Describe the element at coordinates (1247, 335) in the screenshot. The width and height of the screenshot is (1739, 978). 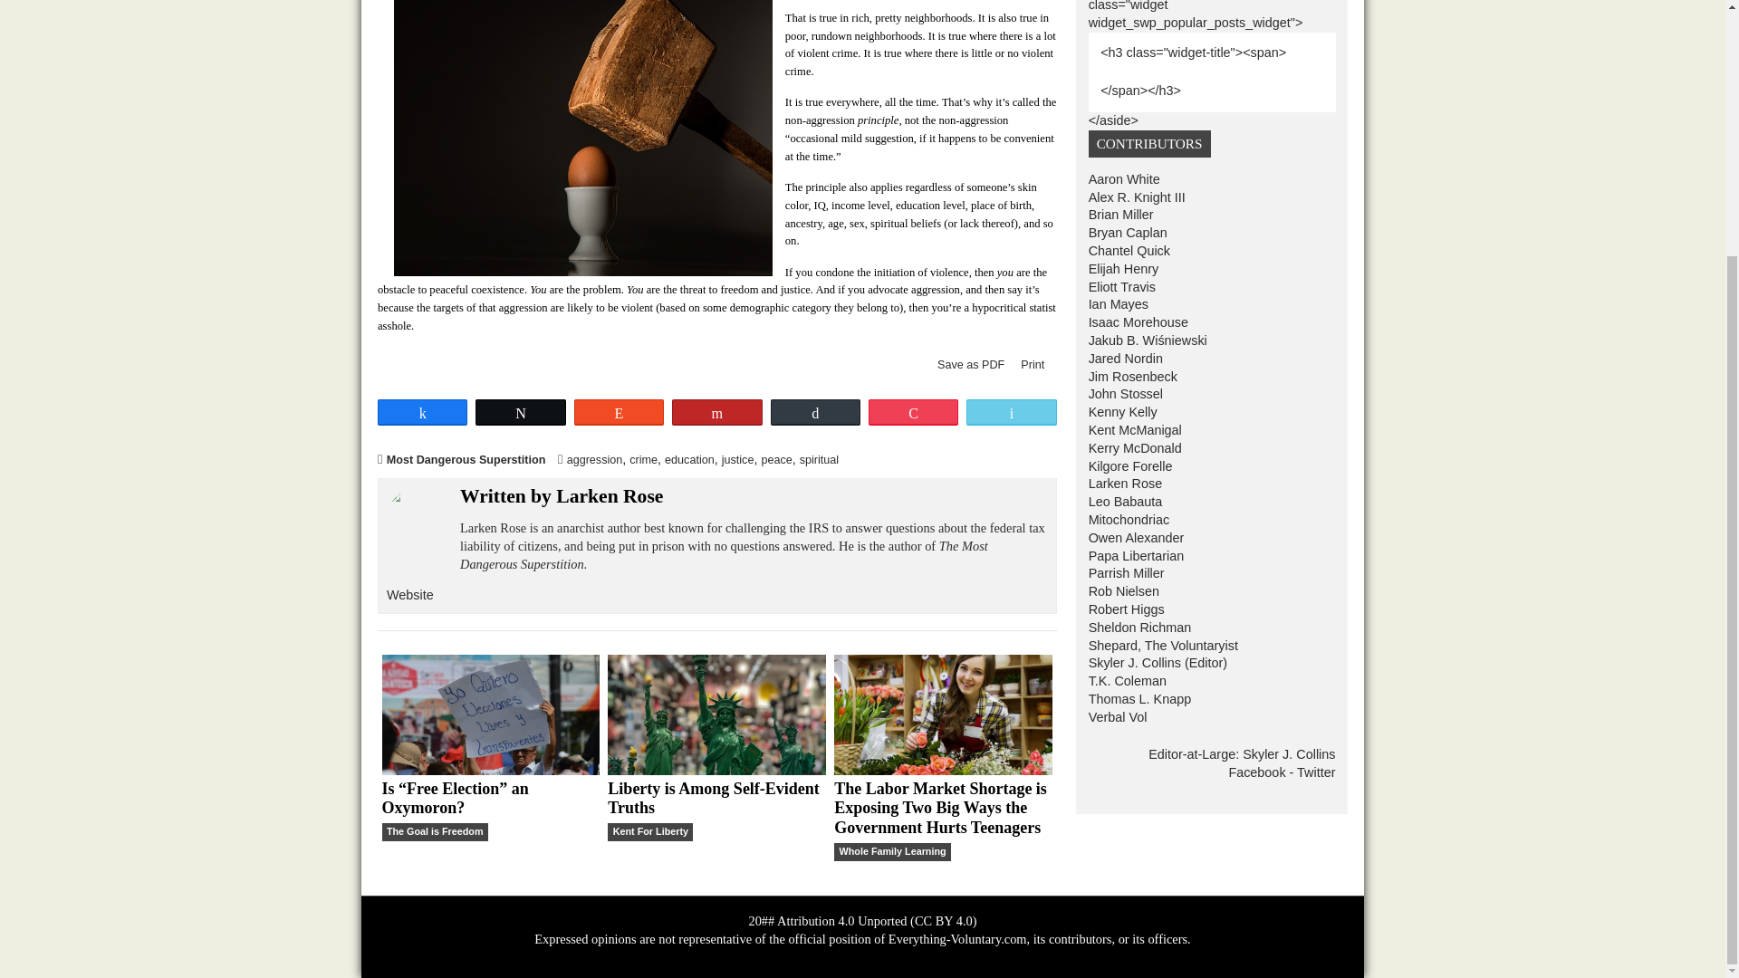
I see `Posts by Elijah Henry` at that location.